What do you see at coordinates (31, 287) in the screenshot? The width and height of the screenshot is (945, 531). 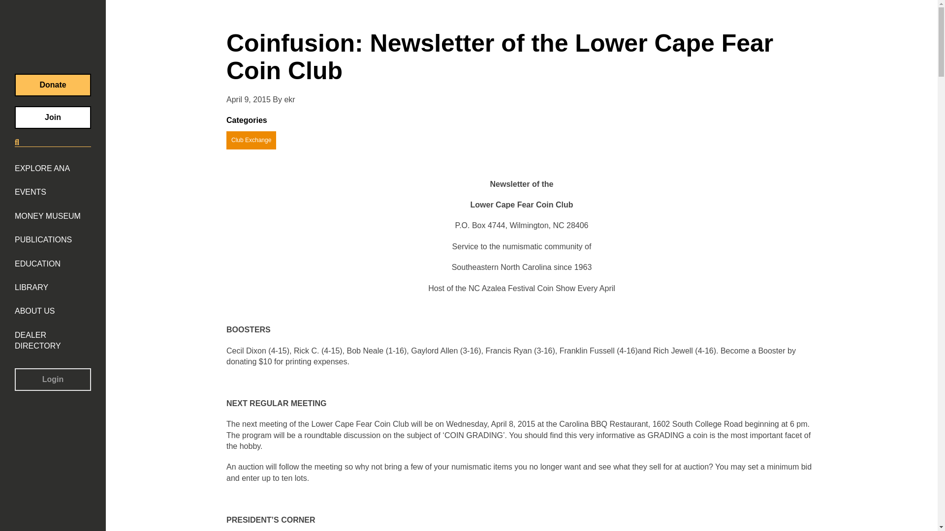 I see `LIBRARY` at bounding box center [31, 287].